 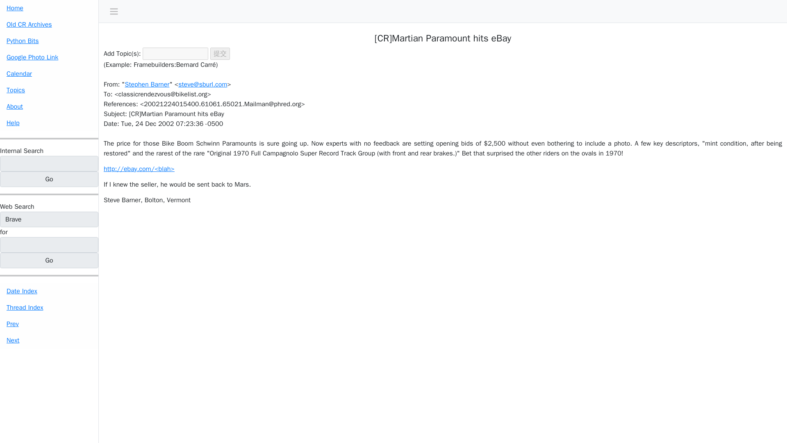 I want to click on Python Bits, so click(x=49, y=41).